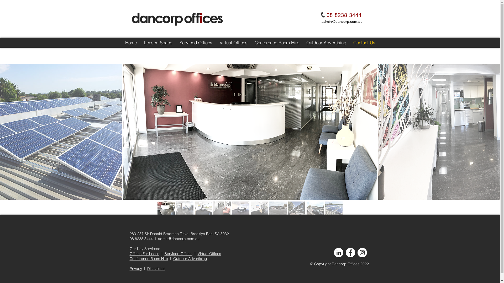 The height and width of the screenshot is (283, 504). Describe the element at coordinates (364, 43) in the screenshot. I see `Contact Us` at that location.